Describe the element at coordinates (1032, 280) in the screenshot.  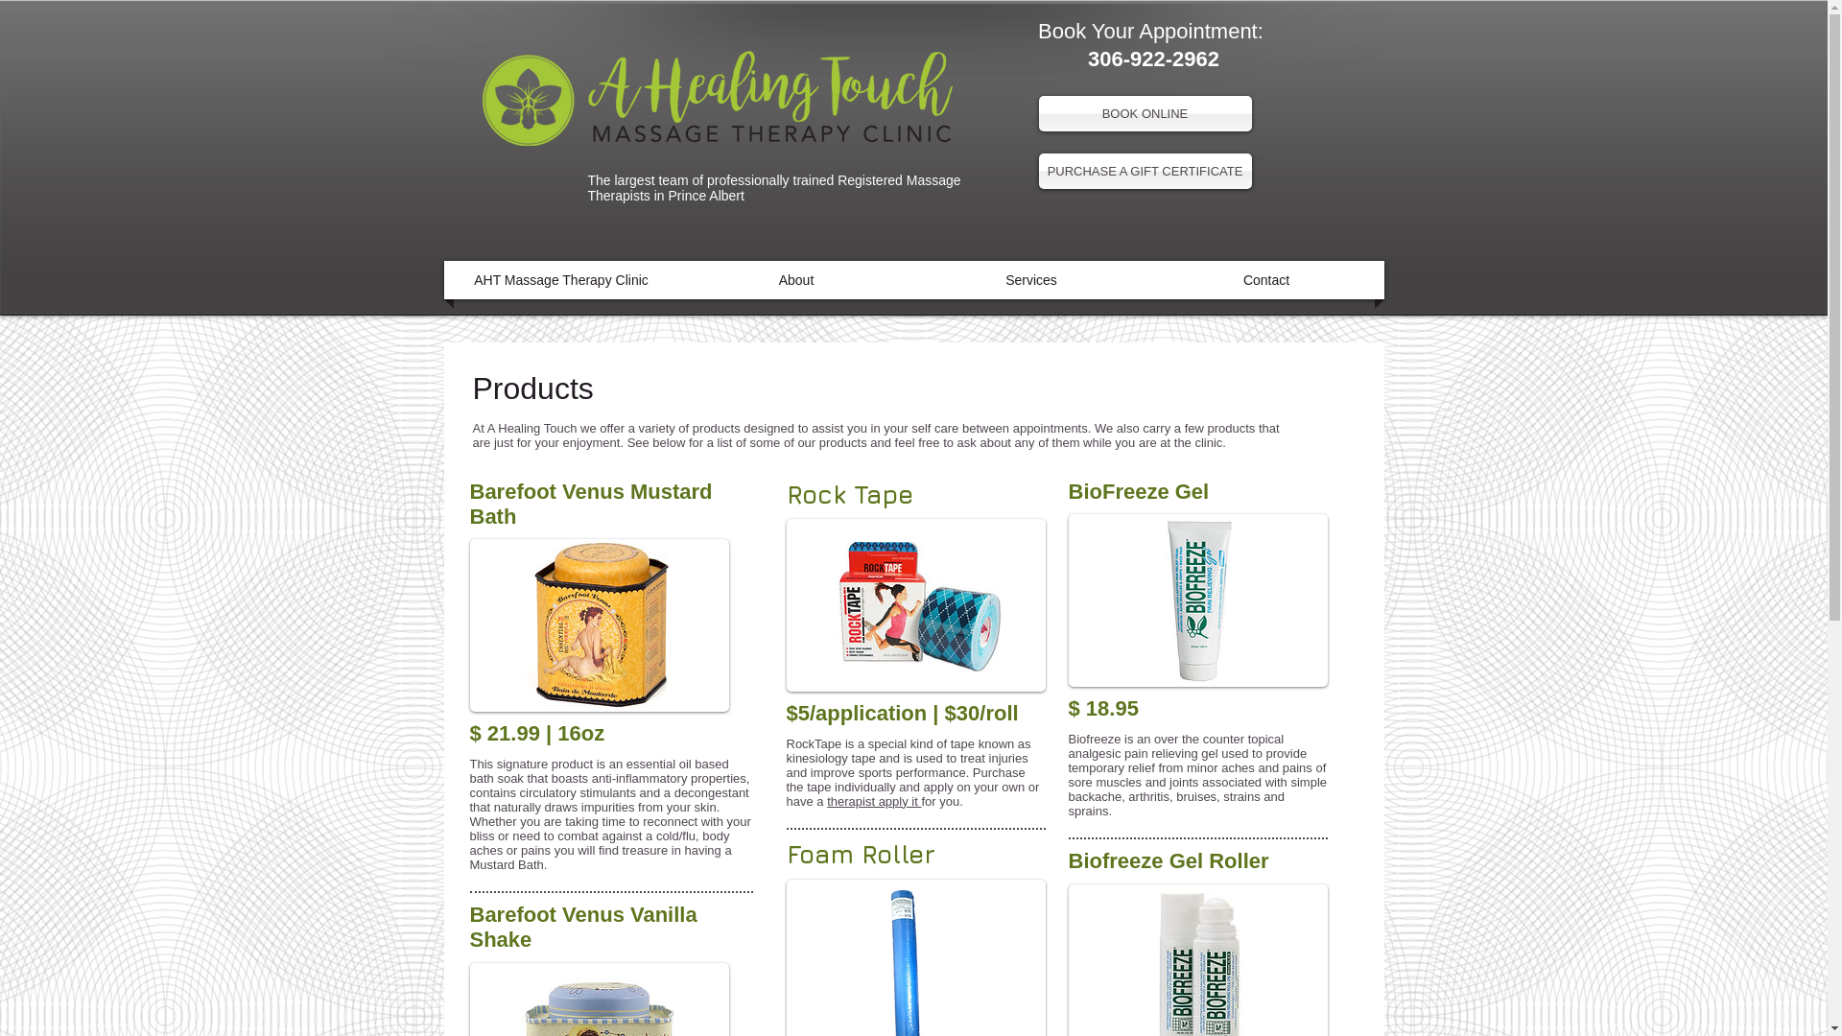
I see `Services` at that location.